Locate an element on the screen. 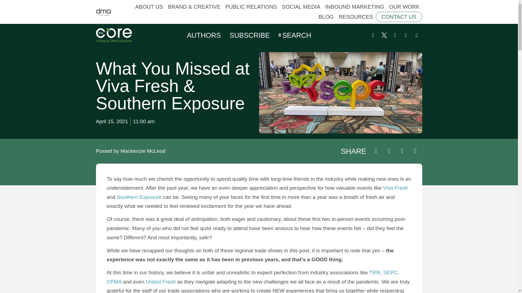 The image size is (522, 293). Viva Fresh is located at coordinates (395, 188).